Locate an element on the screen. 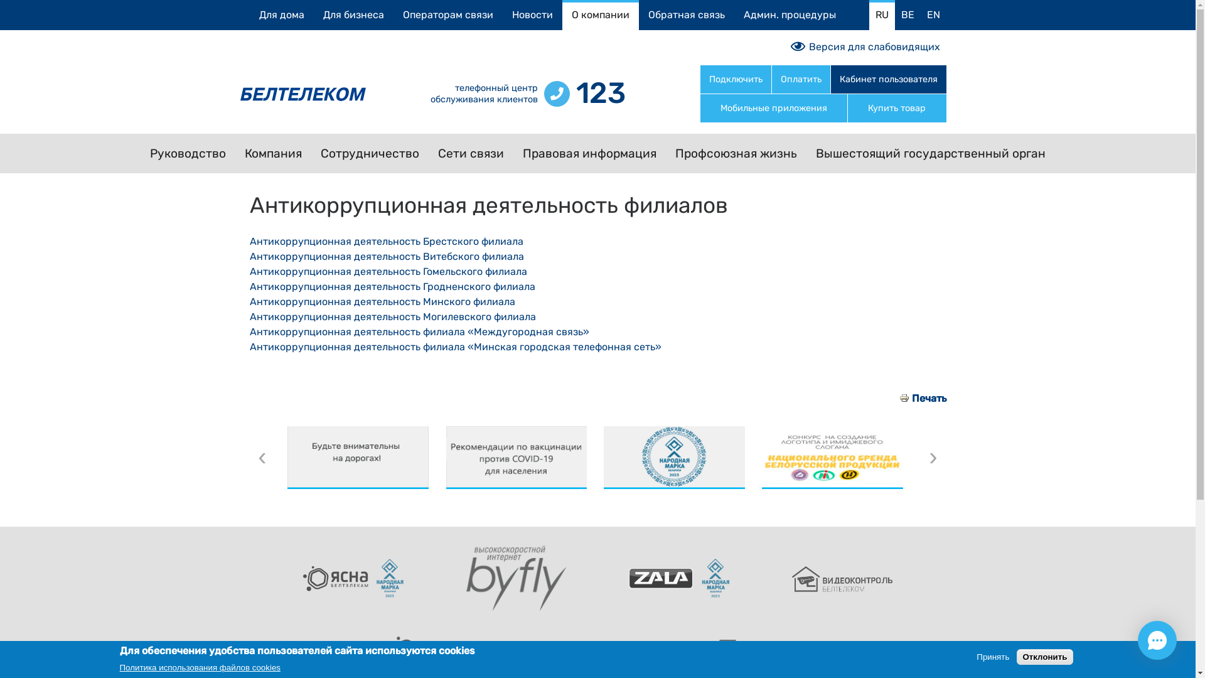  EN is located at coordinates (933, 15).